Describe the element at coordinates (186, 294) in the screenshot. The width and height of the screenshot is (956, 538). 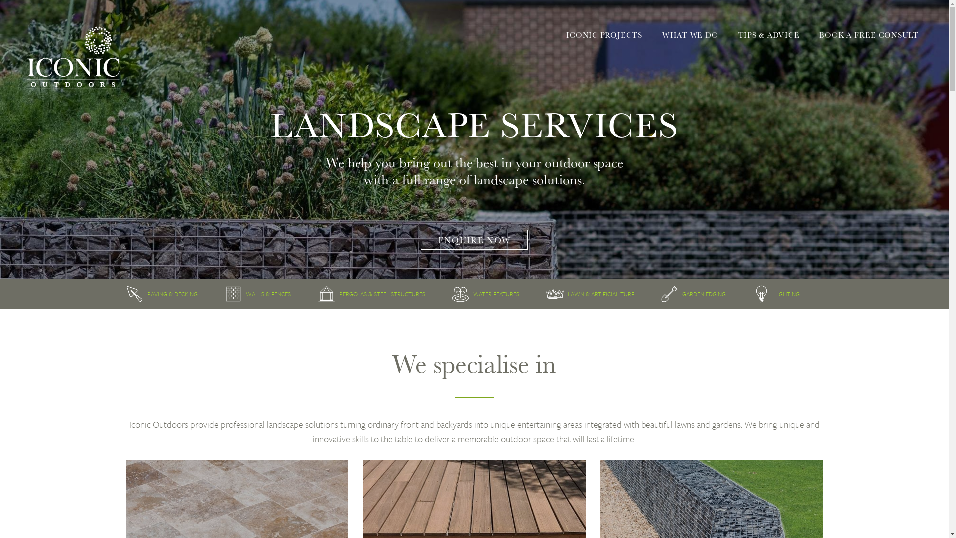
I see `DECKING` at that location.